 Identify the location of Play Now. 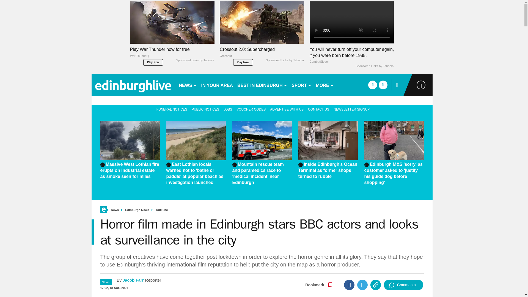
(153, 62).